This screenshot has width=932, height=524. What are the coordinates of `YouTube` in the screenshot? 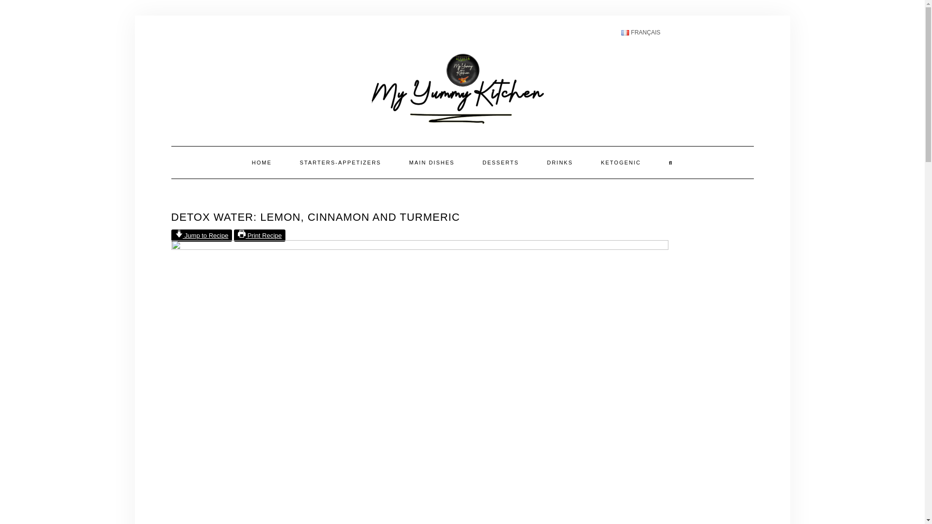 It's located at (742, 33).